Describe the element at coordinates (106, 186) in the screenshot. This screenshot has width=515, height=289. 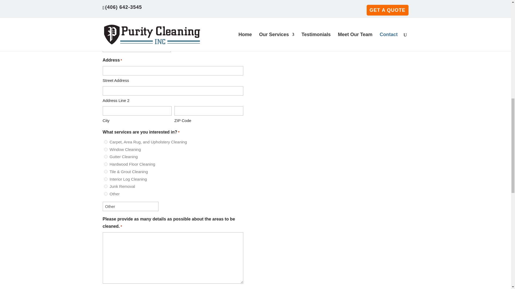
I see `Junk Removal` at that location.